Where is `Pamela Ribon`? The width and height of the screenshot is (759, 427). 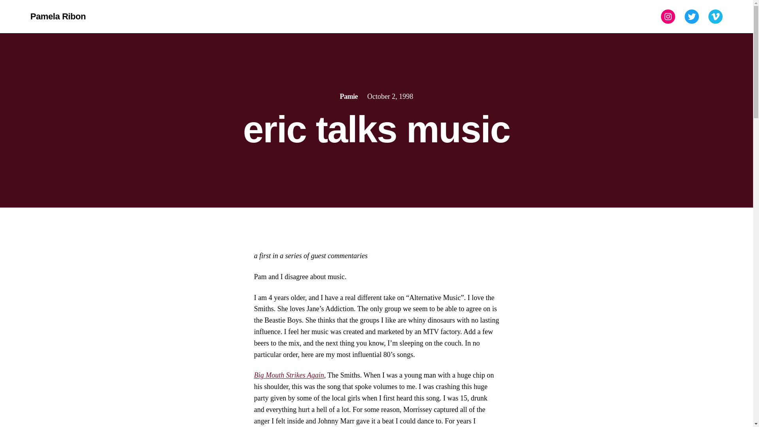 Pamela Ribon is located at coordinates (58, 16).